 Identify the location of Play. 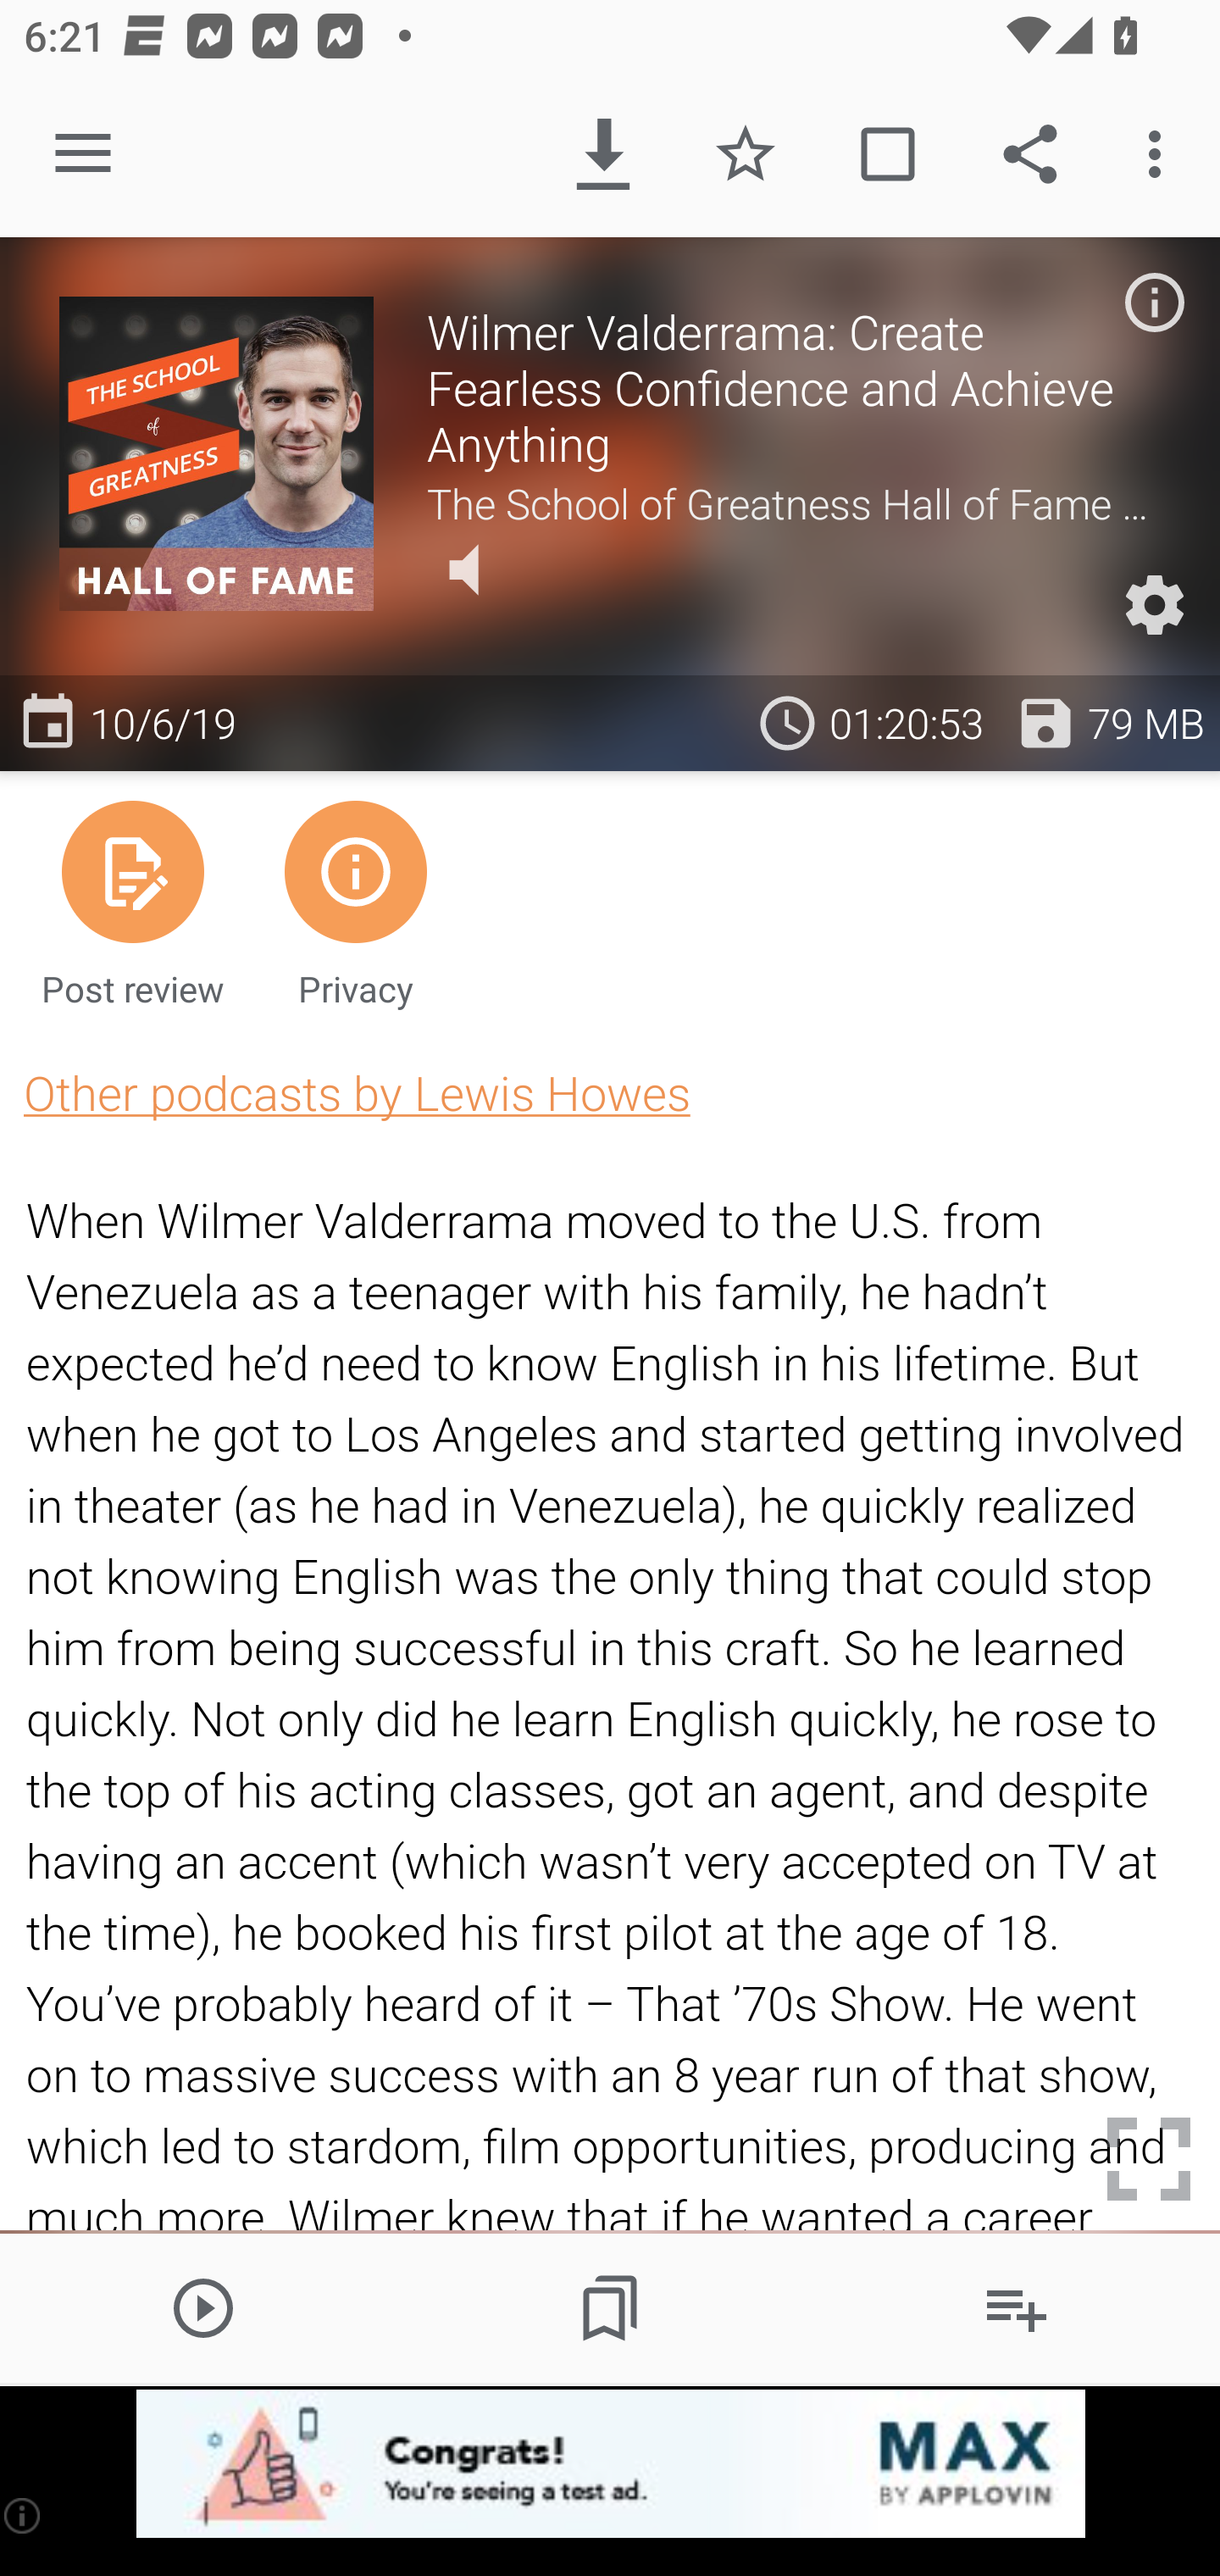
(203, 2307).